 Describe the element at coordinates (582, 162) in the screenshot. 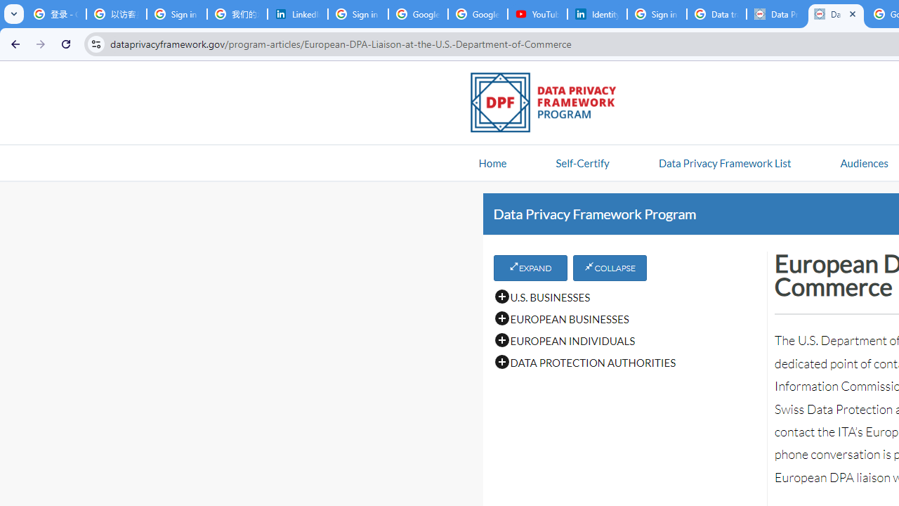

I see `Self-Certify` at that location.